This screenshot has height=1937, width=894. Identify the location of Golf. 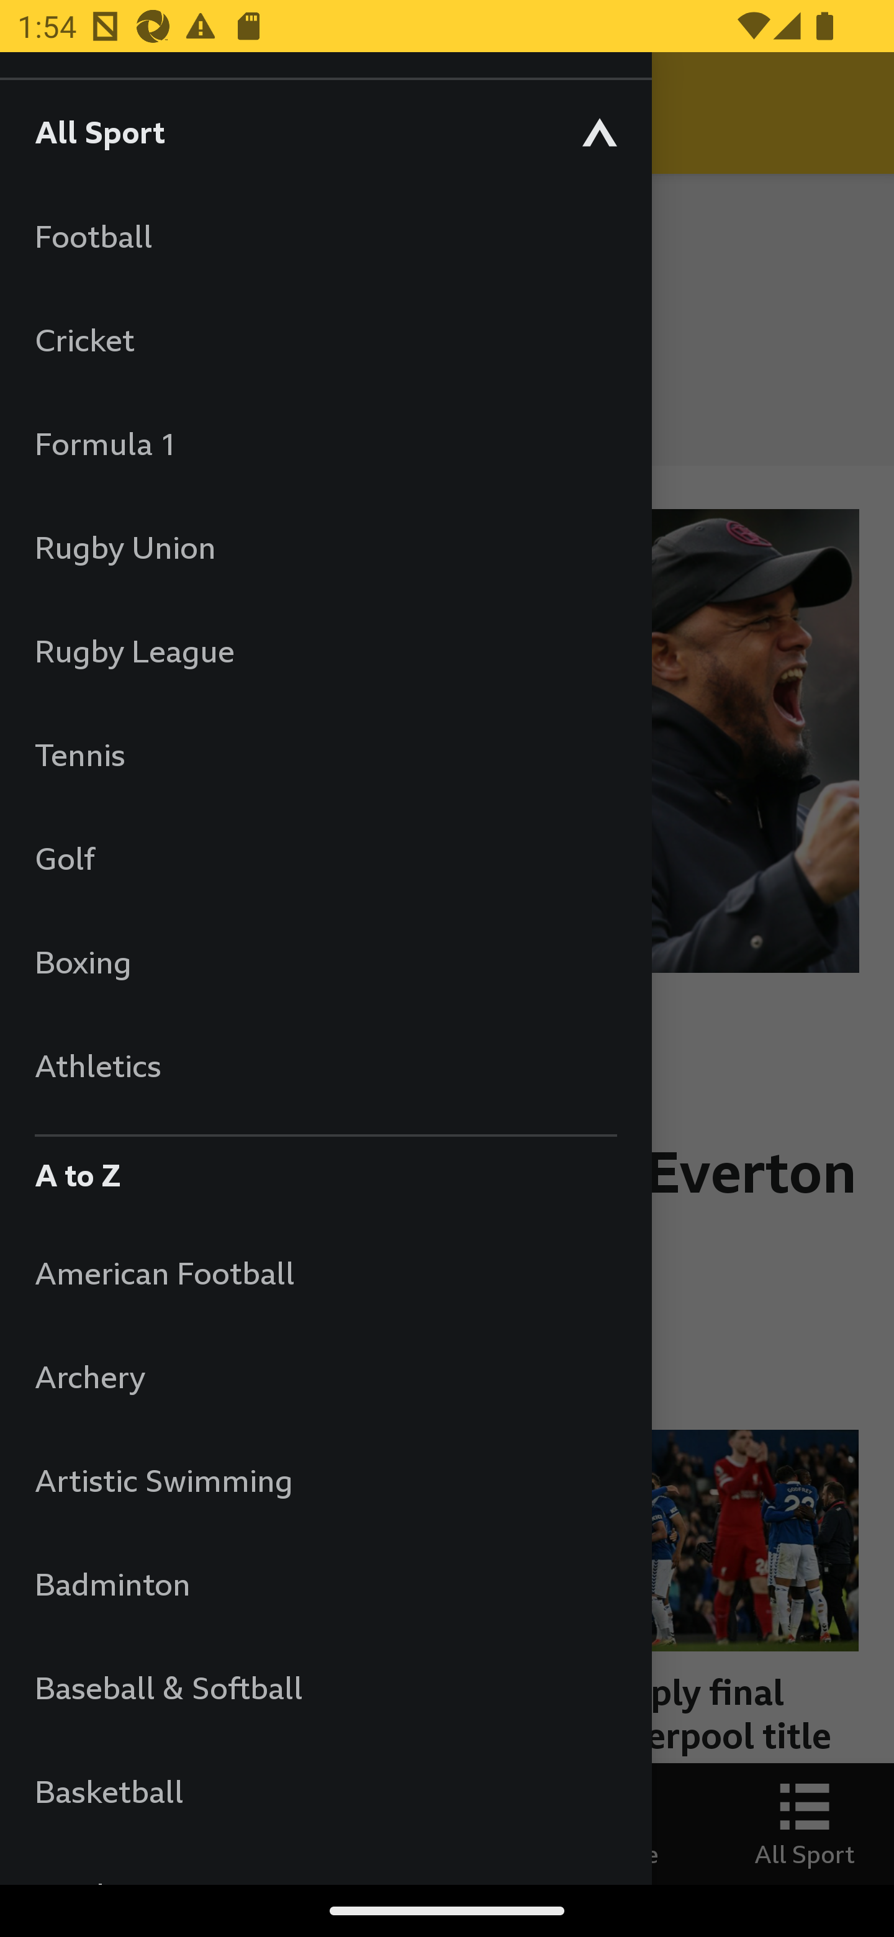
(325, 858).